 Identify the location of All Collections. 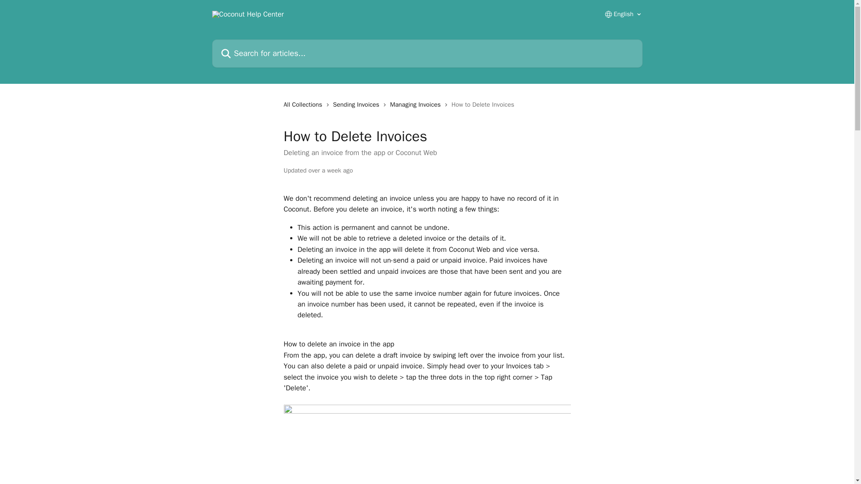
(304, 105).